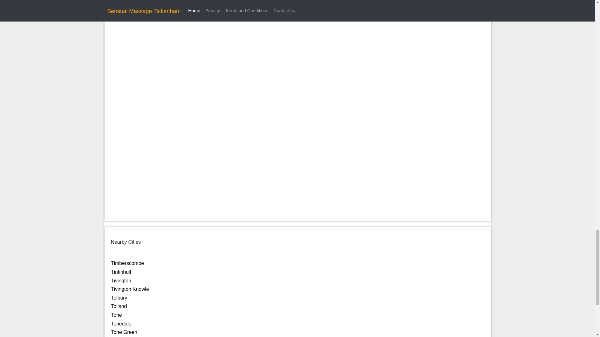 The image size is (600, 337). I want to click on Timberscombe, so click(127, 263).